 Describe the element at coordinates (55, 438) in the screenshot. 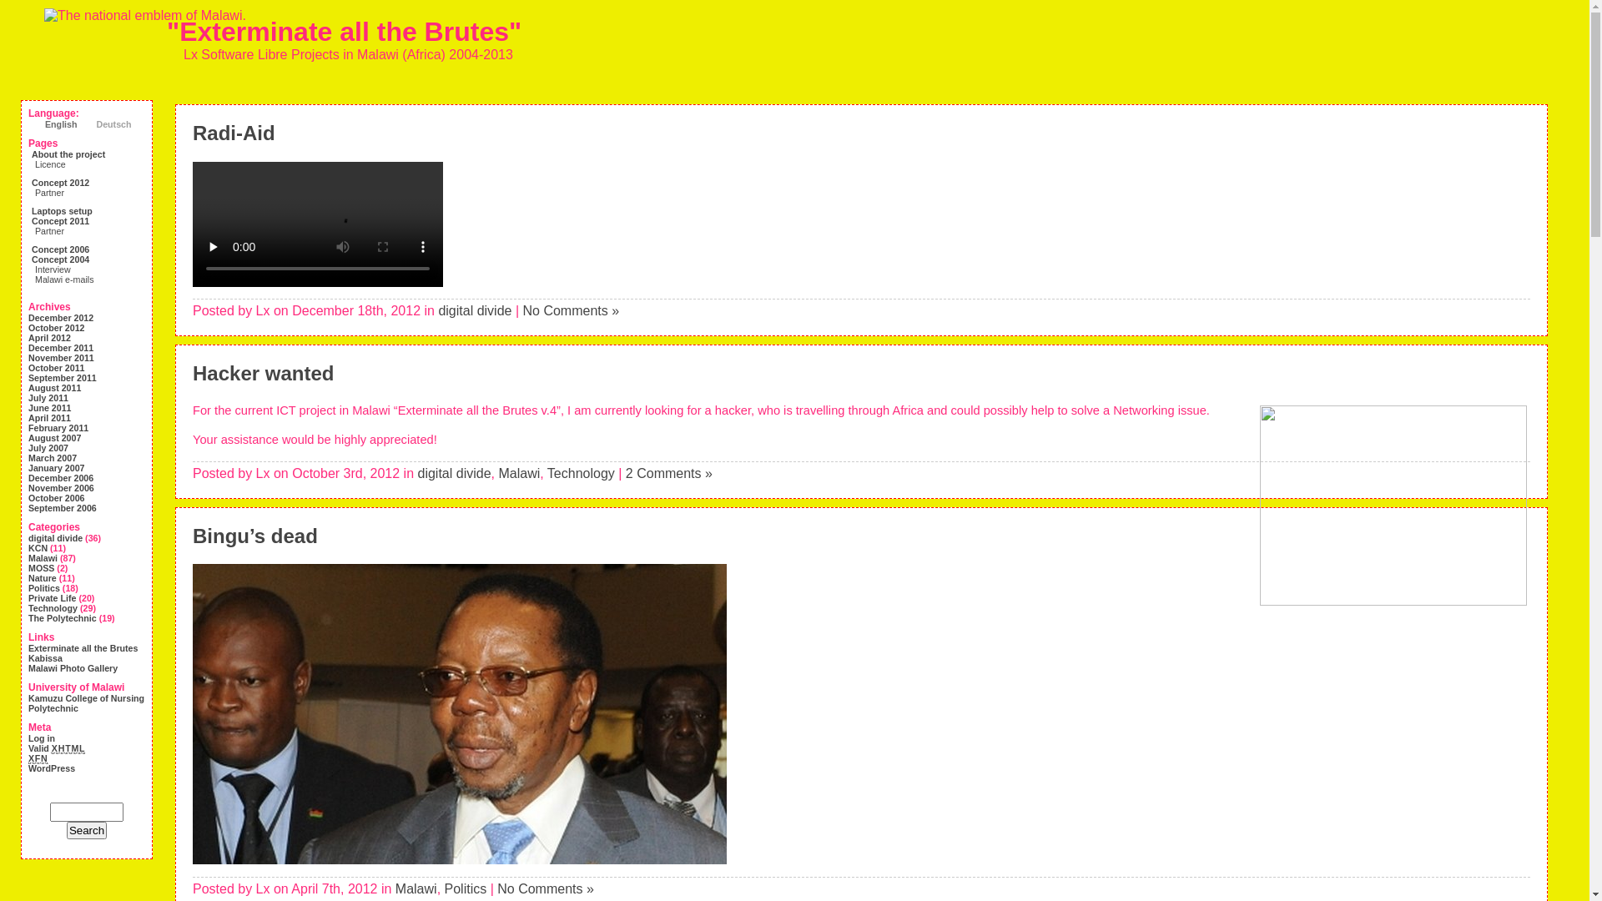

I see `August 2007` at that location.